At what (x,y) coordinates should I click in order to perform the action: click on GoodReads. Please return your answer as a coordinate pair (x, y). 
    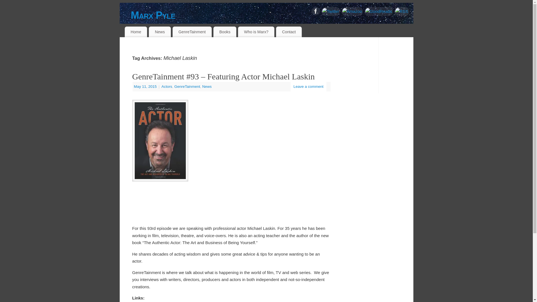
    Looking at the image, I should click on (379, 11).